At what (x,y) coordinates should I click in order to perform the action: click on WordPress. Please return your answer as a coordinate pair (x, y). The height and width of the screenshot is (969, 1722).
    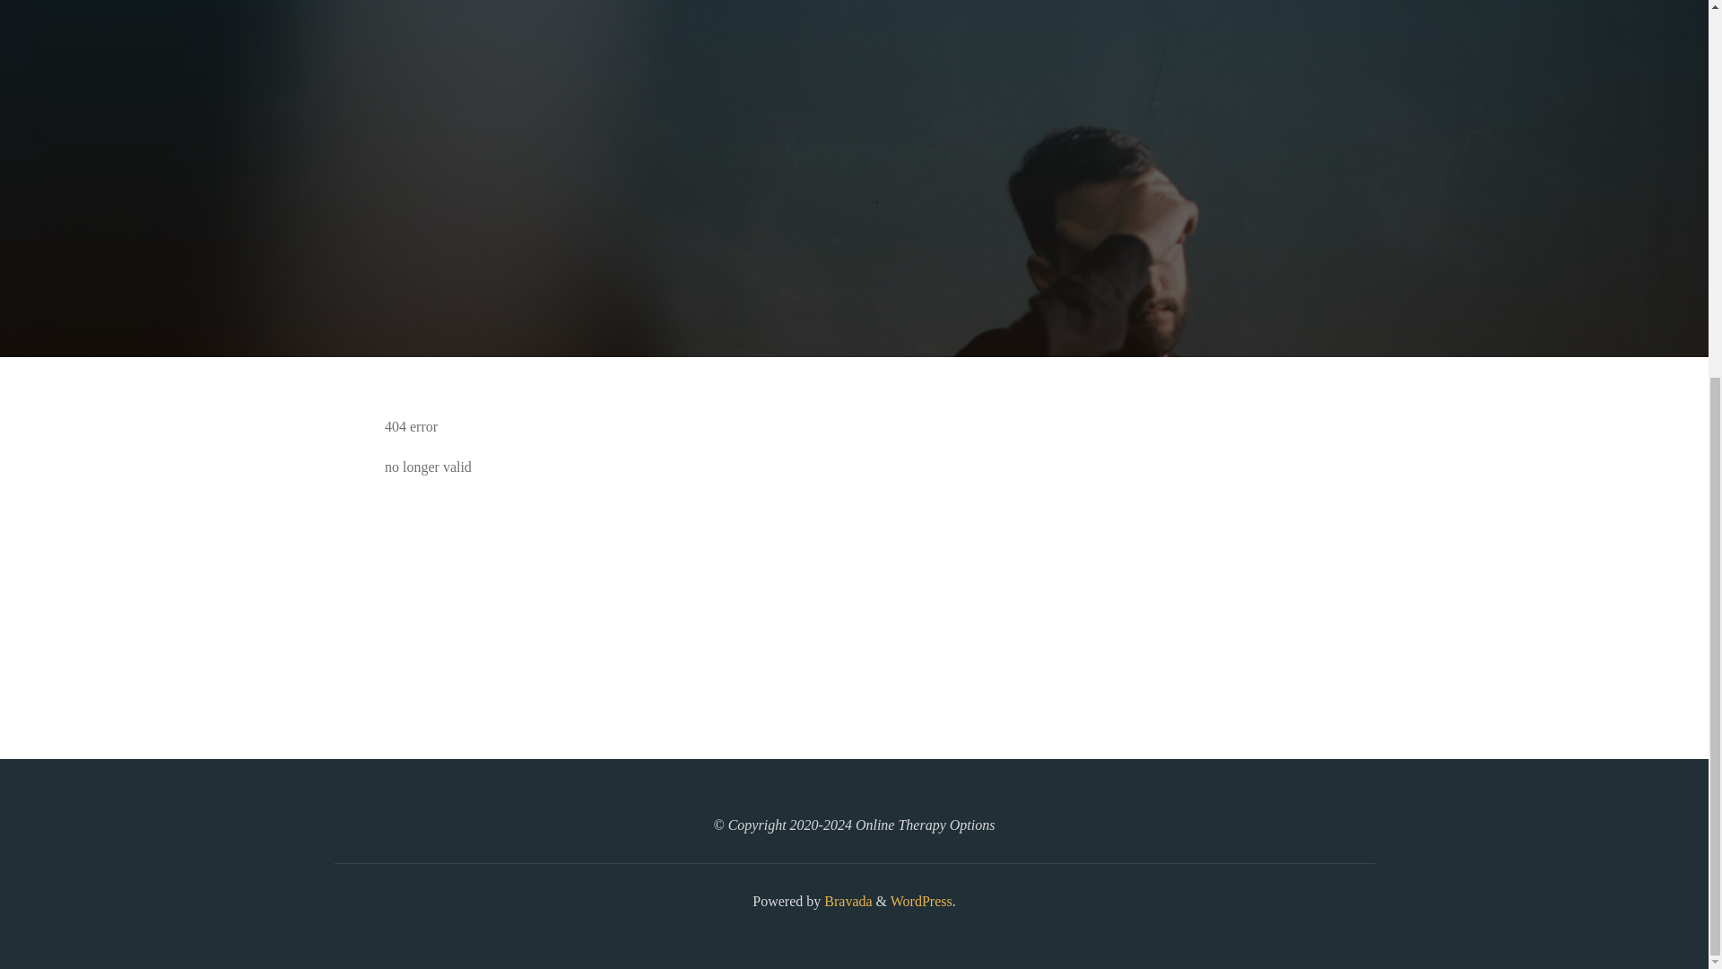
    Looking at the image, I should click on (920, 901).